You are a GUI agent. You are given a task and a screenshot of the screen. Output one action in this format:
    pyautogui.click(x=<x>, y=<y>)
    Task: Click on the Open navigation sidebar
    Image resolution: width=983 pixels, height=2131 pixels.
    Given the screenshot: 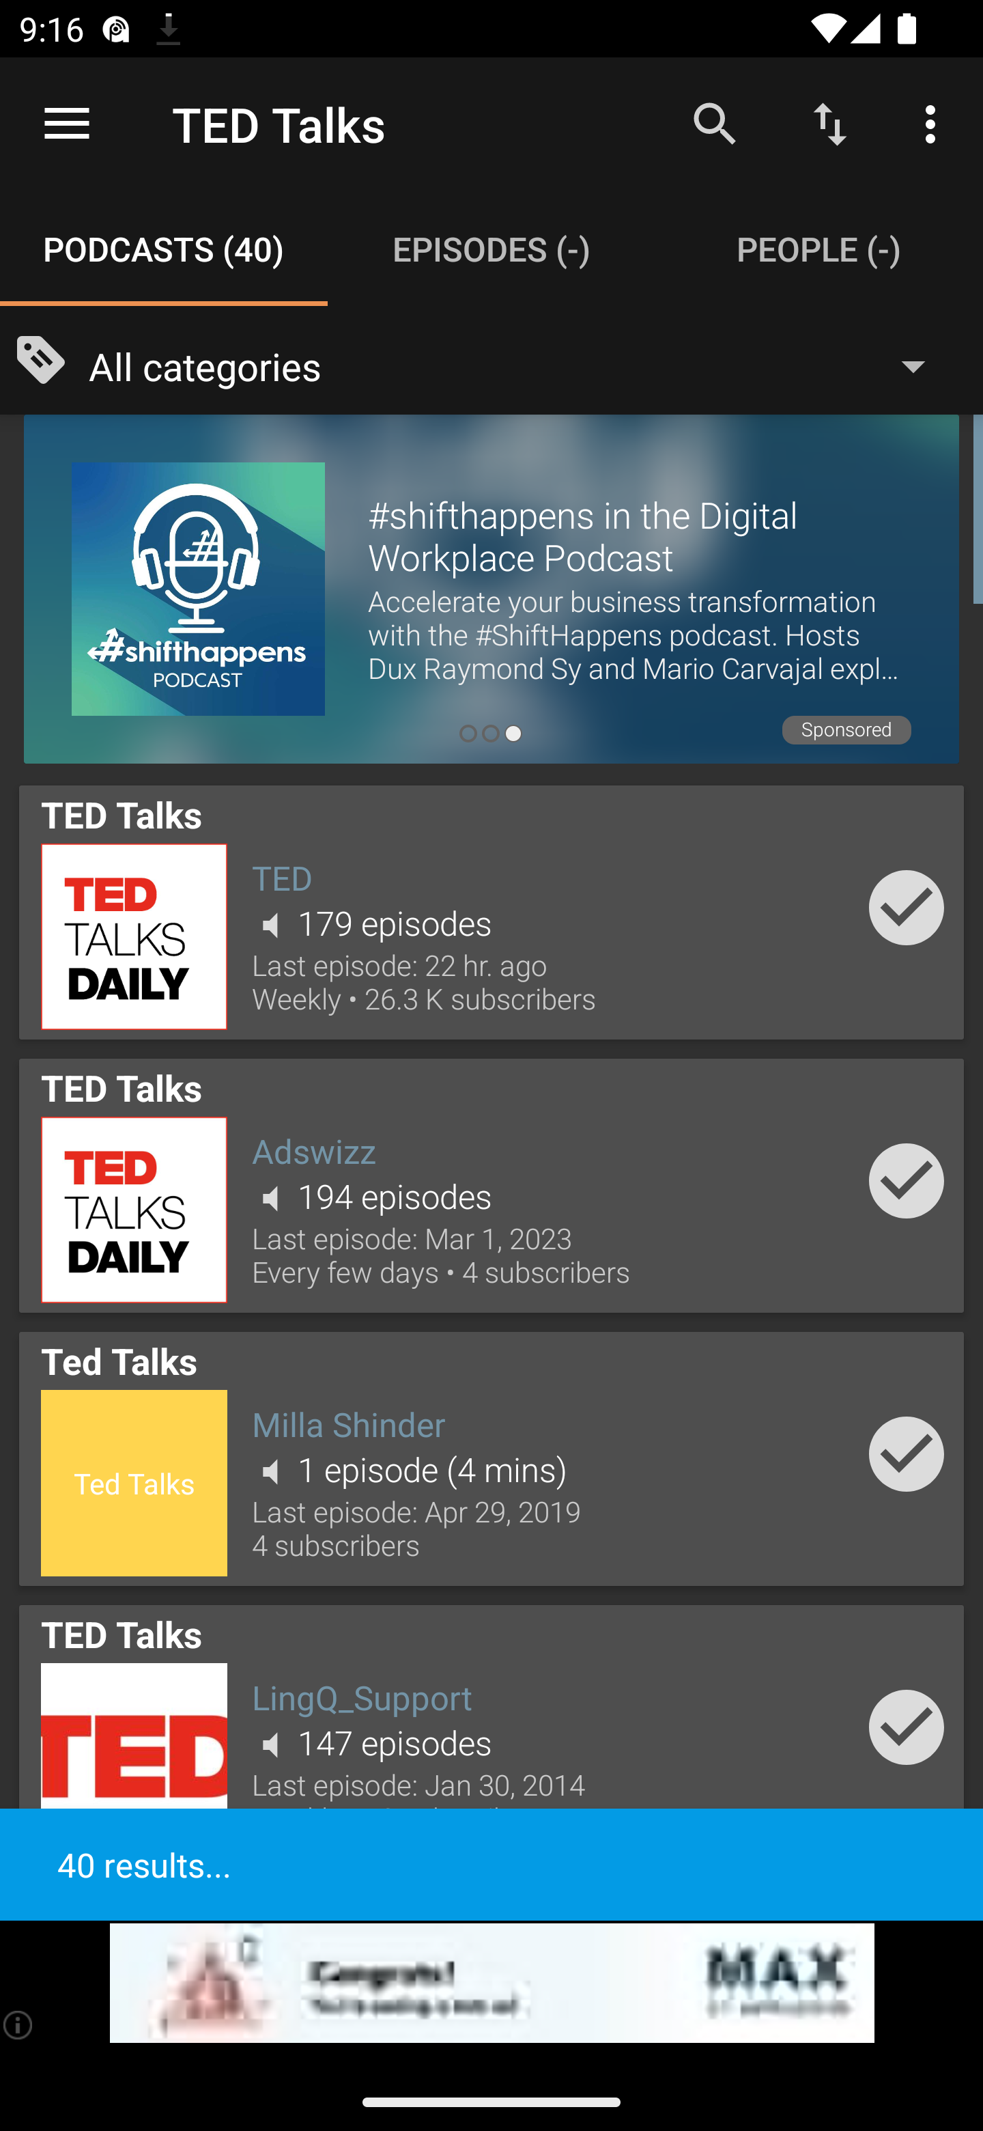 What is the action you would take?
    pyautogui.click(x=67, y=124)
    